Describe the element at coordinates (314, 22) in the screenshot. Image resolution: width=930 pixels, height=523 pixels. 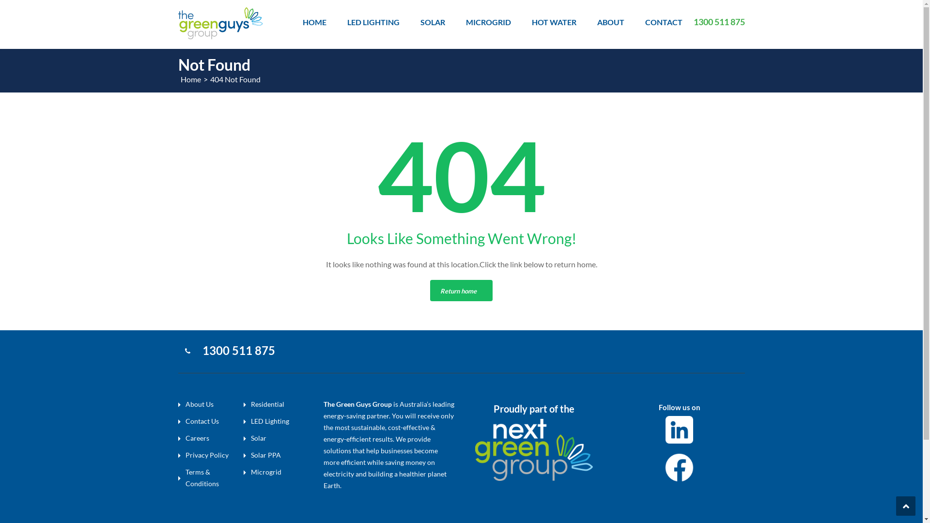
I see `HOME` at that location.